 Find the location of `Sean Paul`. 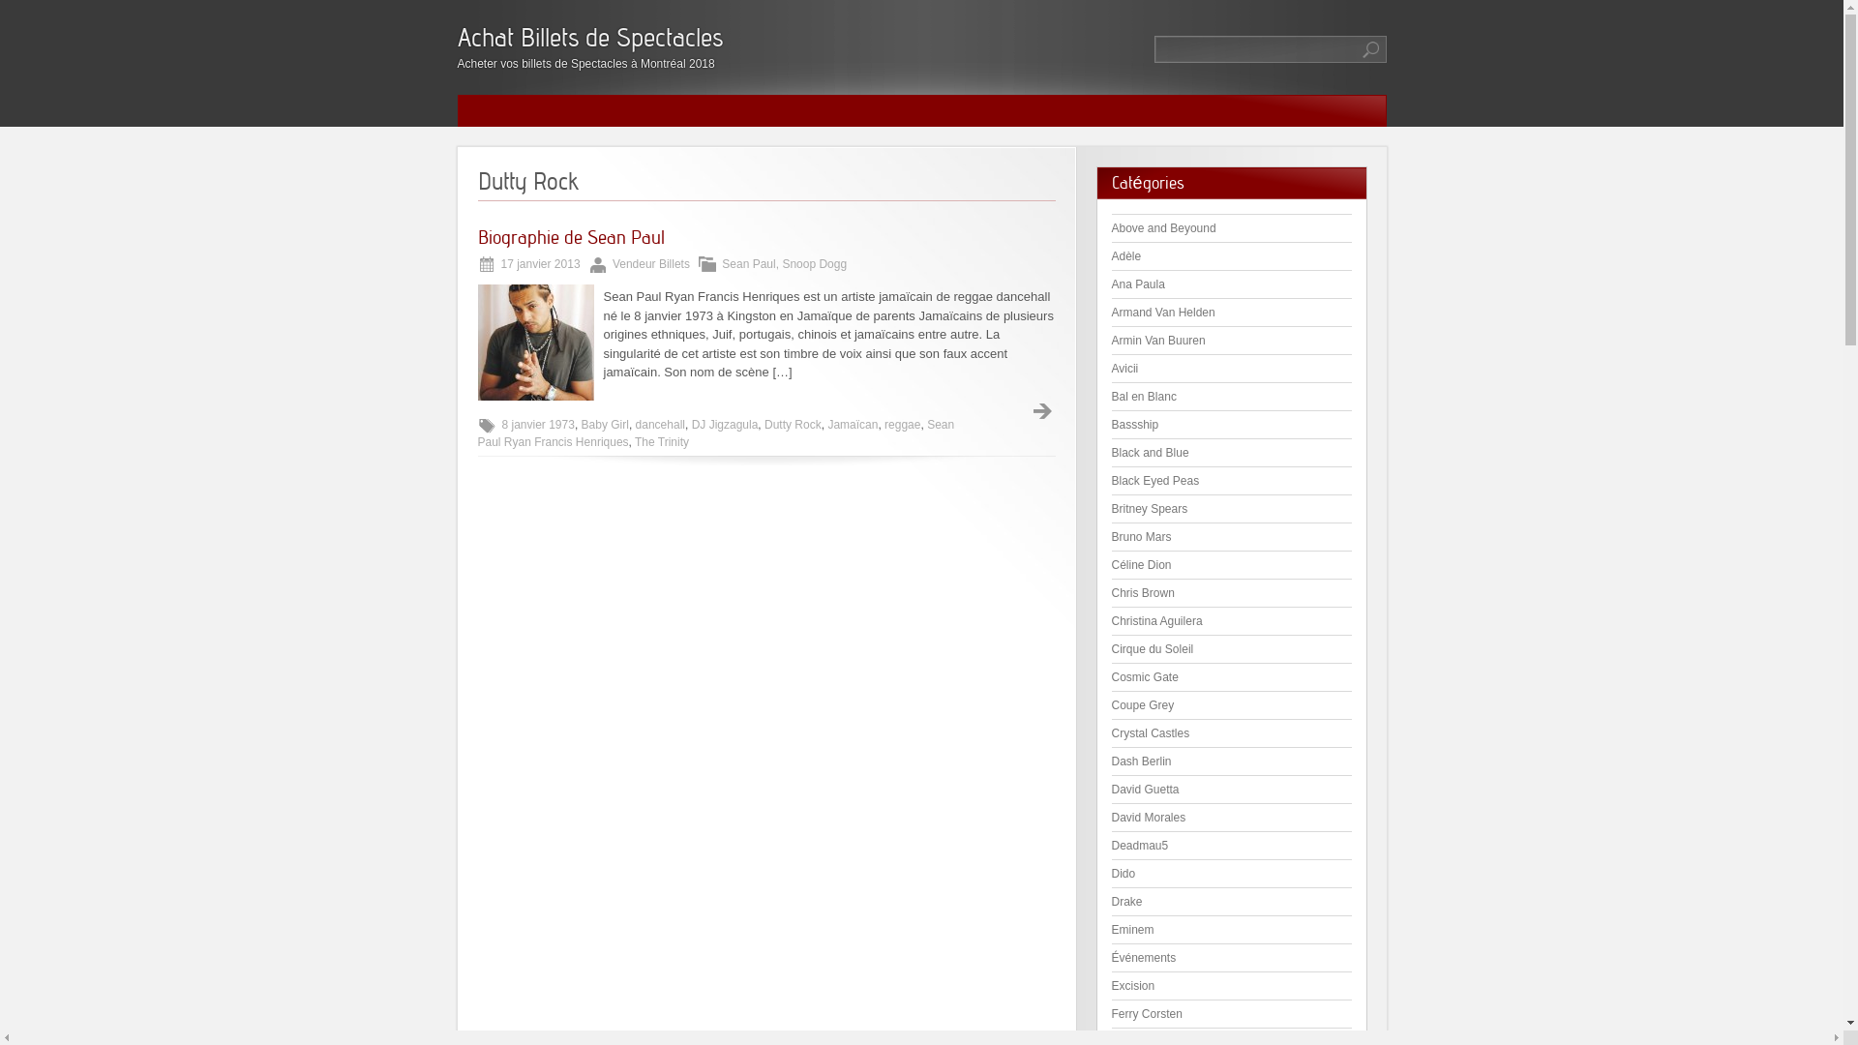

Sean Paul is located at coordinates (749, 264).